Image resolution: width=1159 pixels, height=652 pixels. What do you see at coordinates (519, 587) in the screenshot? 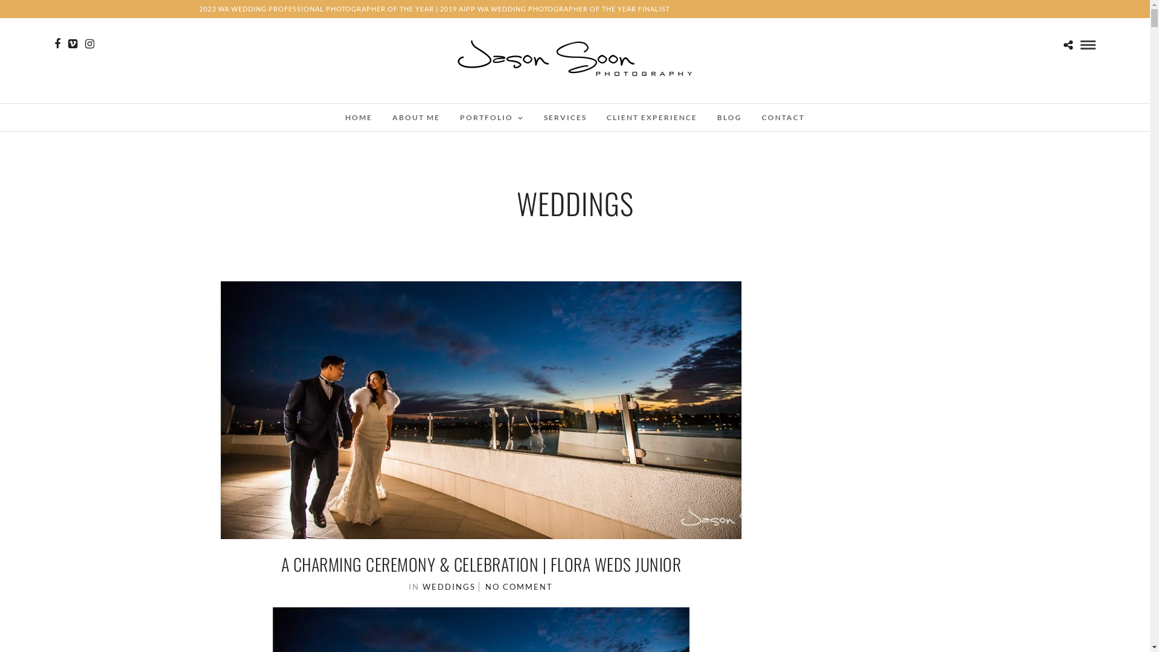
I see `NO COMMENT` at bounding box center [519, 587].